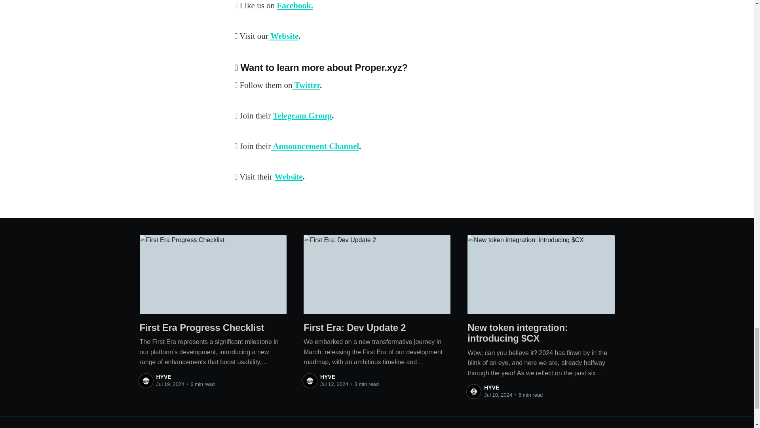 Image resolution: width=760 pixels, height=428 pixels. What do you see at coordinates (288, 177) in the screenshot?
I see `Website` at bounding box center [288, 177].